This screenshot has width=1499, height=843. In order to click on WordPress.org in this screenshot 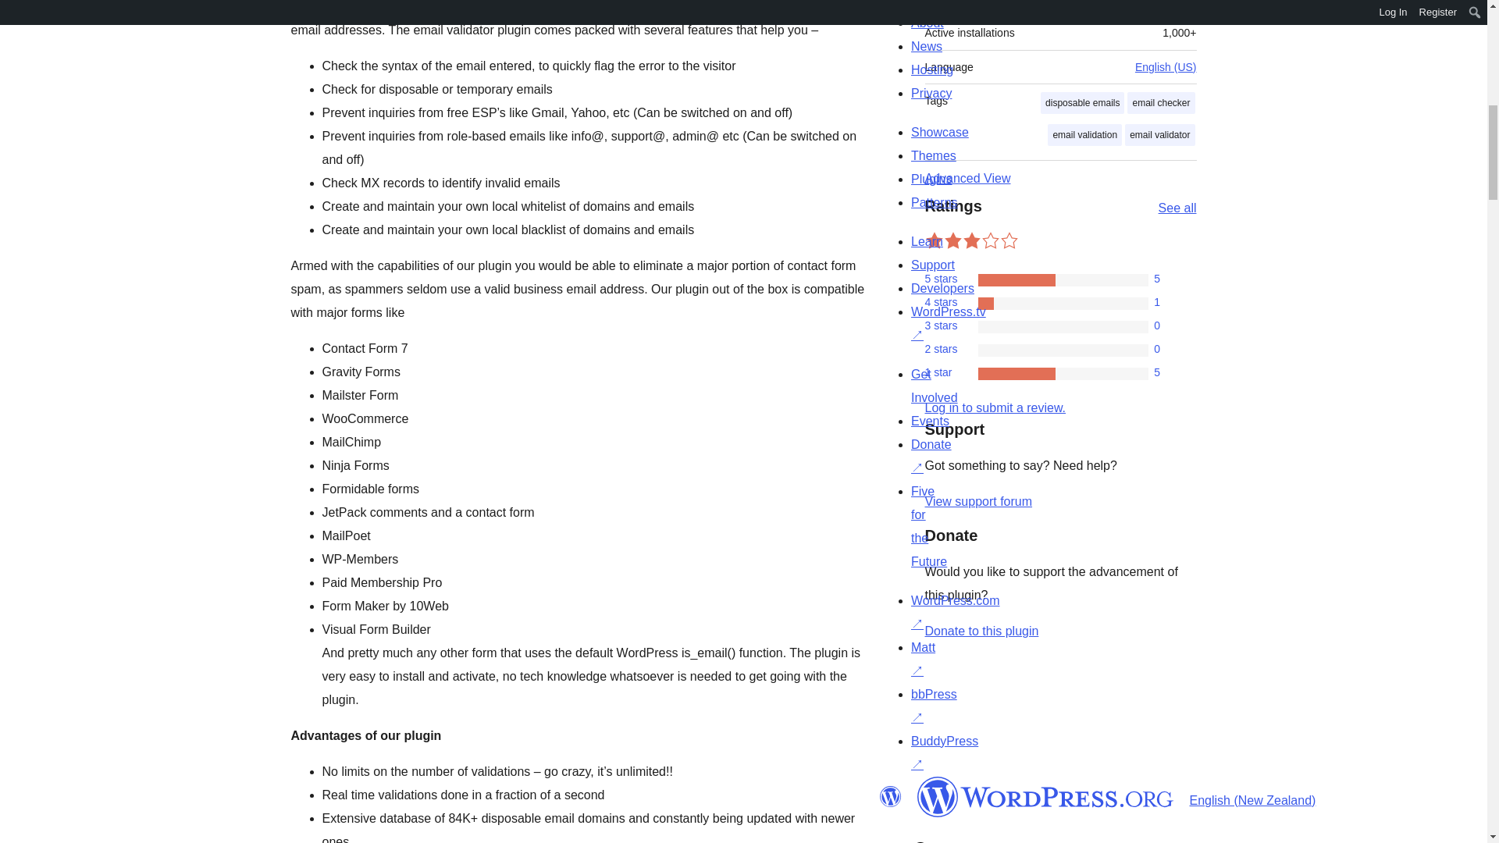, I will do `click(889, 796)`.